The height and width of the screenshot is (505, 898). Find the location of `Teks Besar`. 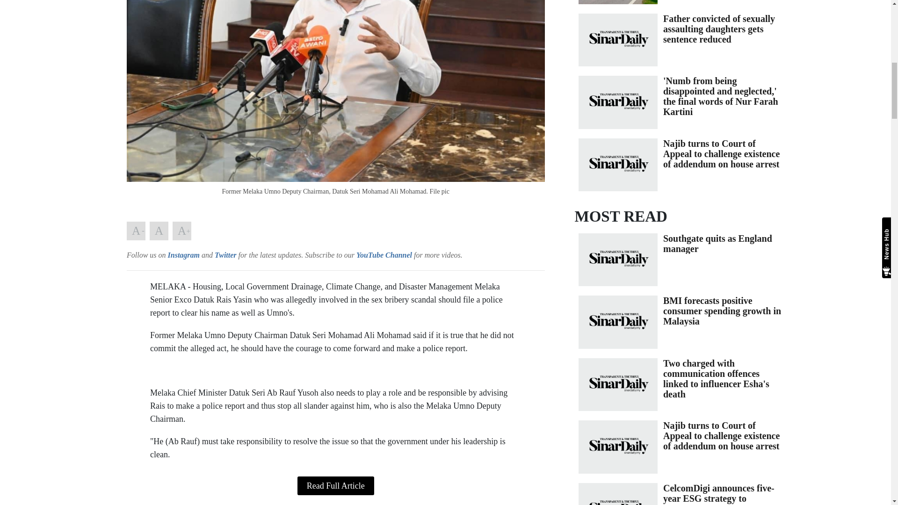

Teks Besar is located at coordinates (181, 231).